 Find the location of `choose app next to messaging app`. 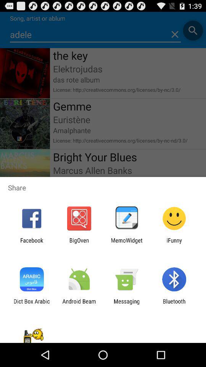

choose app next to messaging app is located at coordinates (174, 304).